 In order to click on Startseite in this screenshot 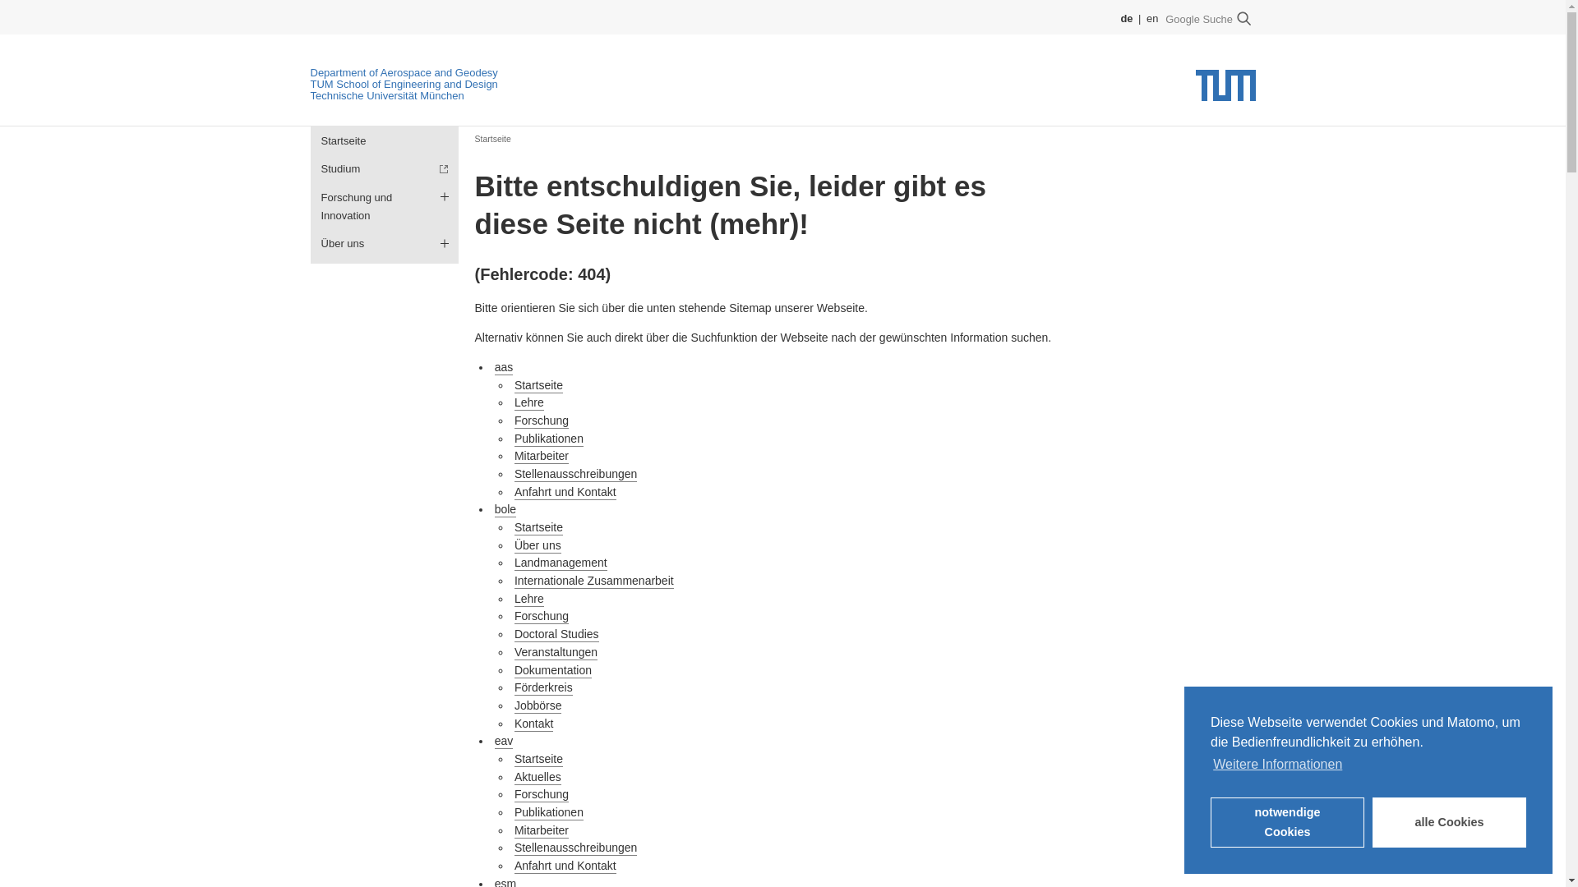, I will do `click(385, 141)`.